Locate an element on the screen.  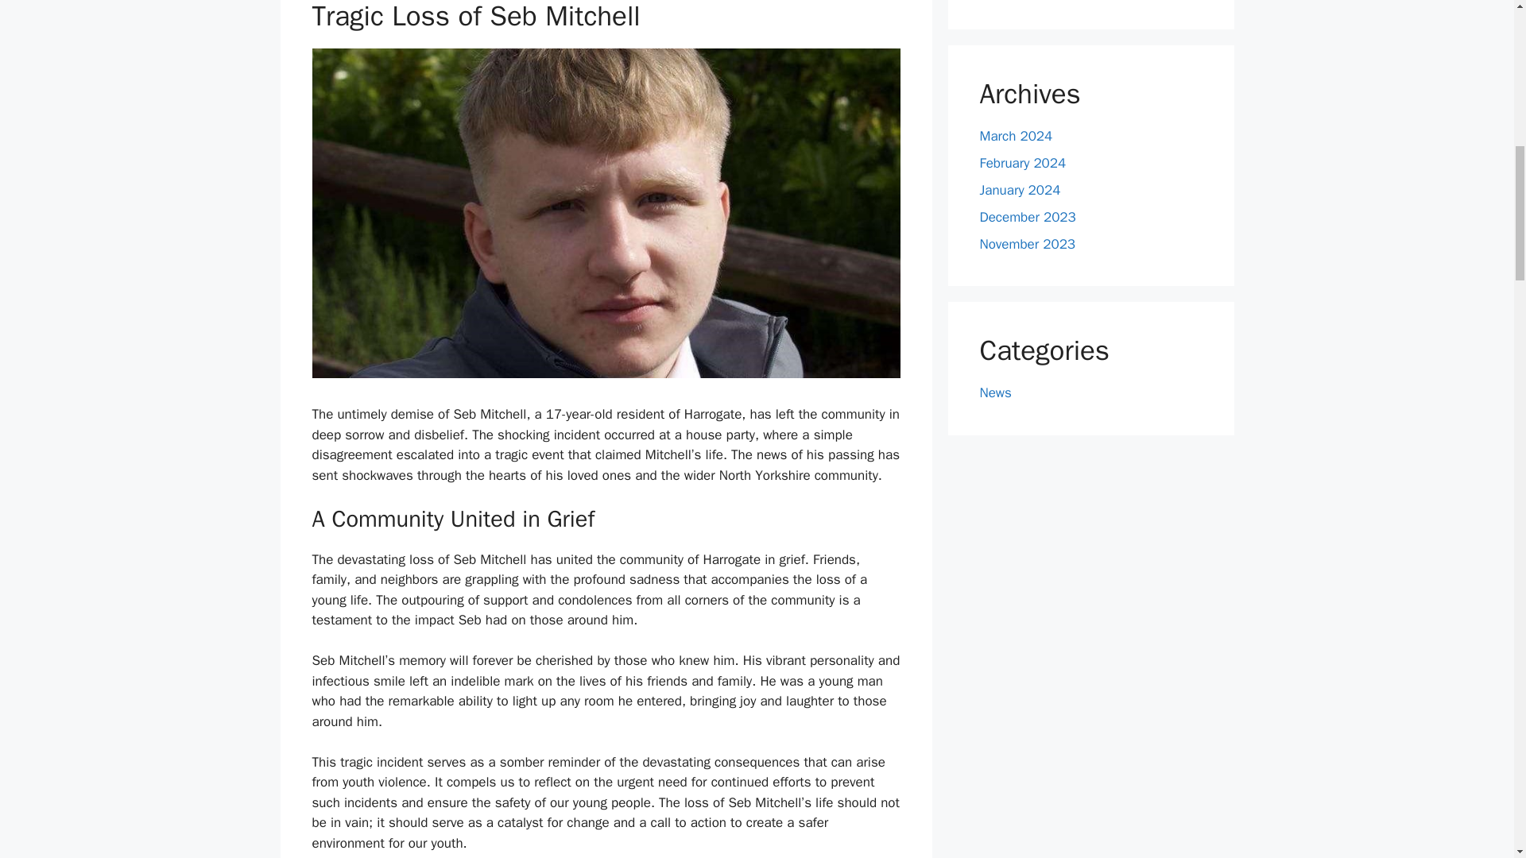
News is located at coordinates (995, 392).